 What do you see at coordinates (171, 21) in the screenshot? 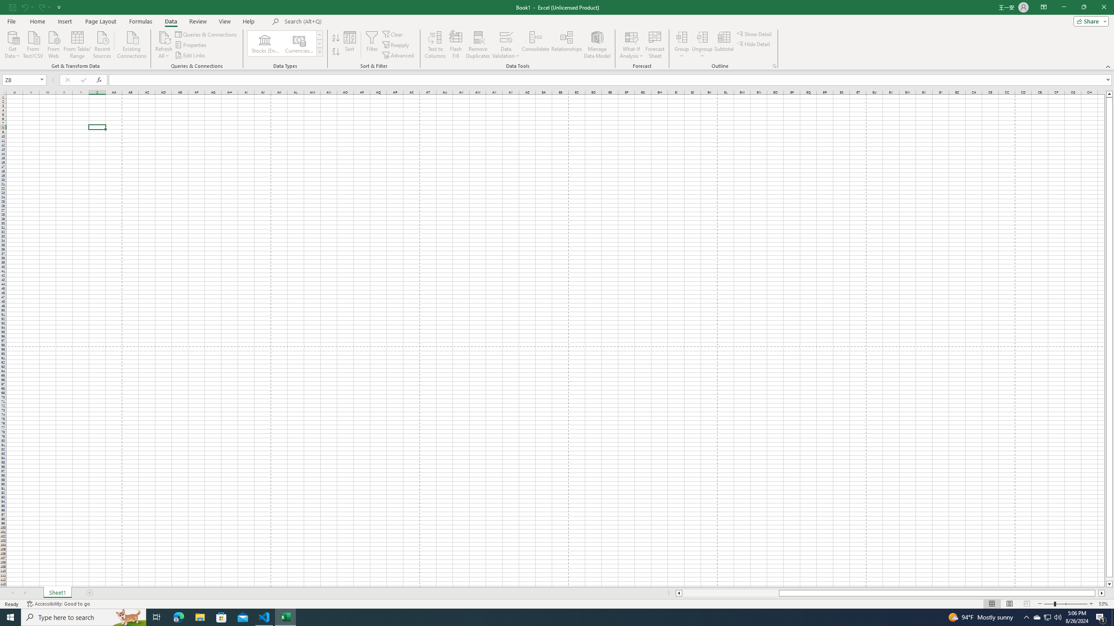
I see `Data` at bounding box center [171, 21].